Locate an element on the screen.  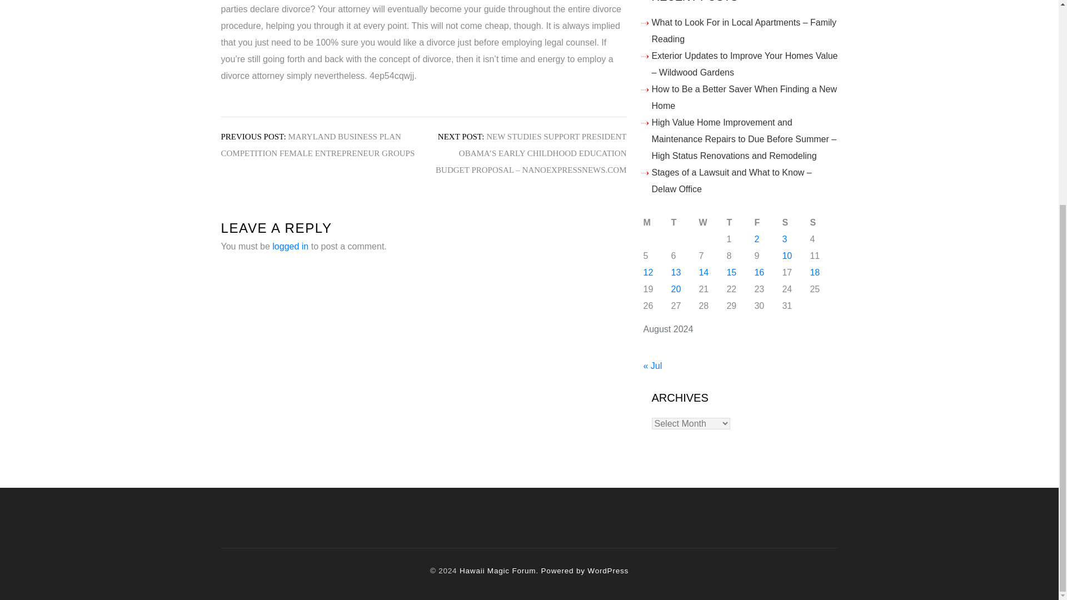
Friday is located at coordinates (768, 222).